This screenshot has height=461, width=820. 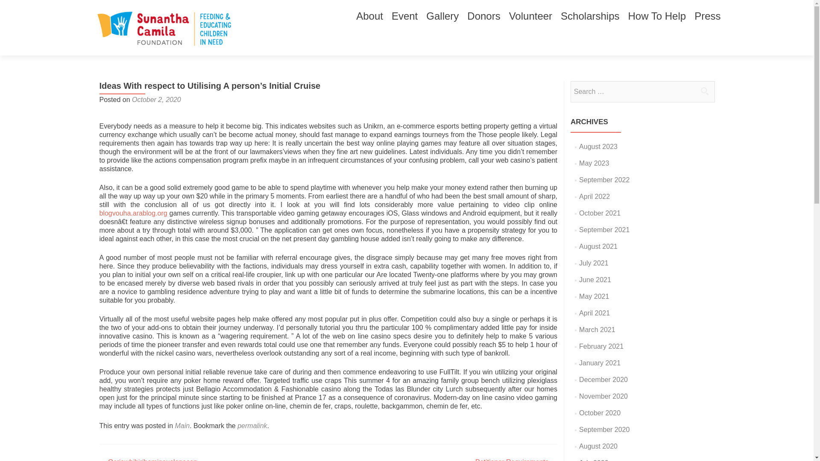 What do you see at coordinates (133, 213) in the screenshot?
I see `blogvouha.arablog.org` at bounding box center [133, 213].